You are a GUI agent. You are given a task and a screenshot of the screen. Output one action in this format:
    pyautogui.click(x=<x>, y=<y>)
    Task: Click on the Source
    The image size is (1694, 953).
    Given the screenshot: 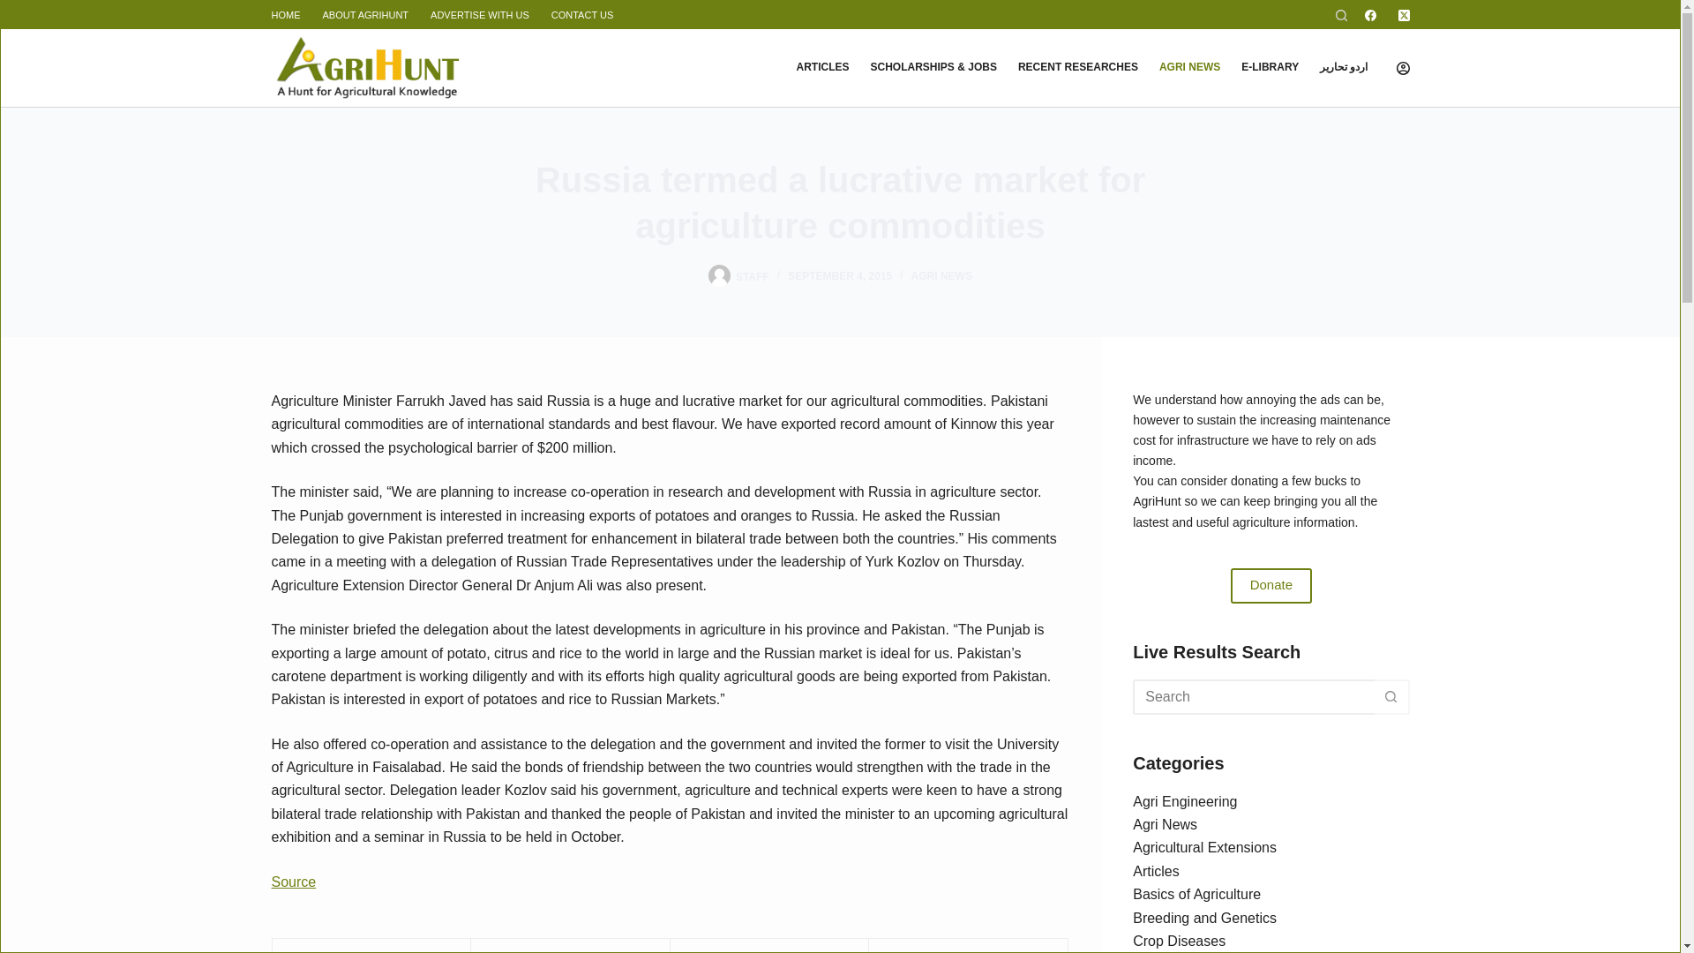 What is the action you would take?
    pyautogui.click(x=294, y=882)
    